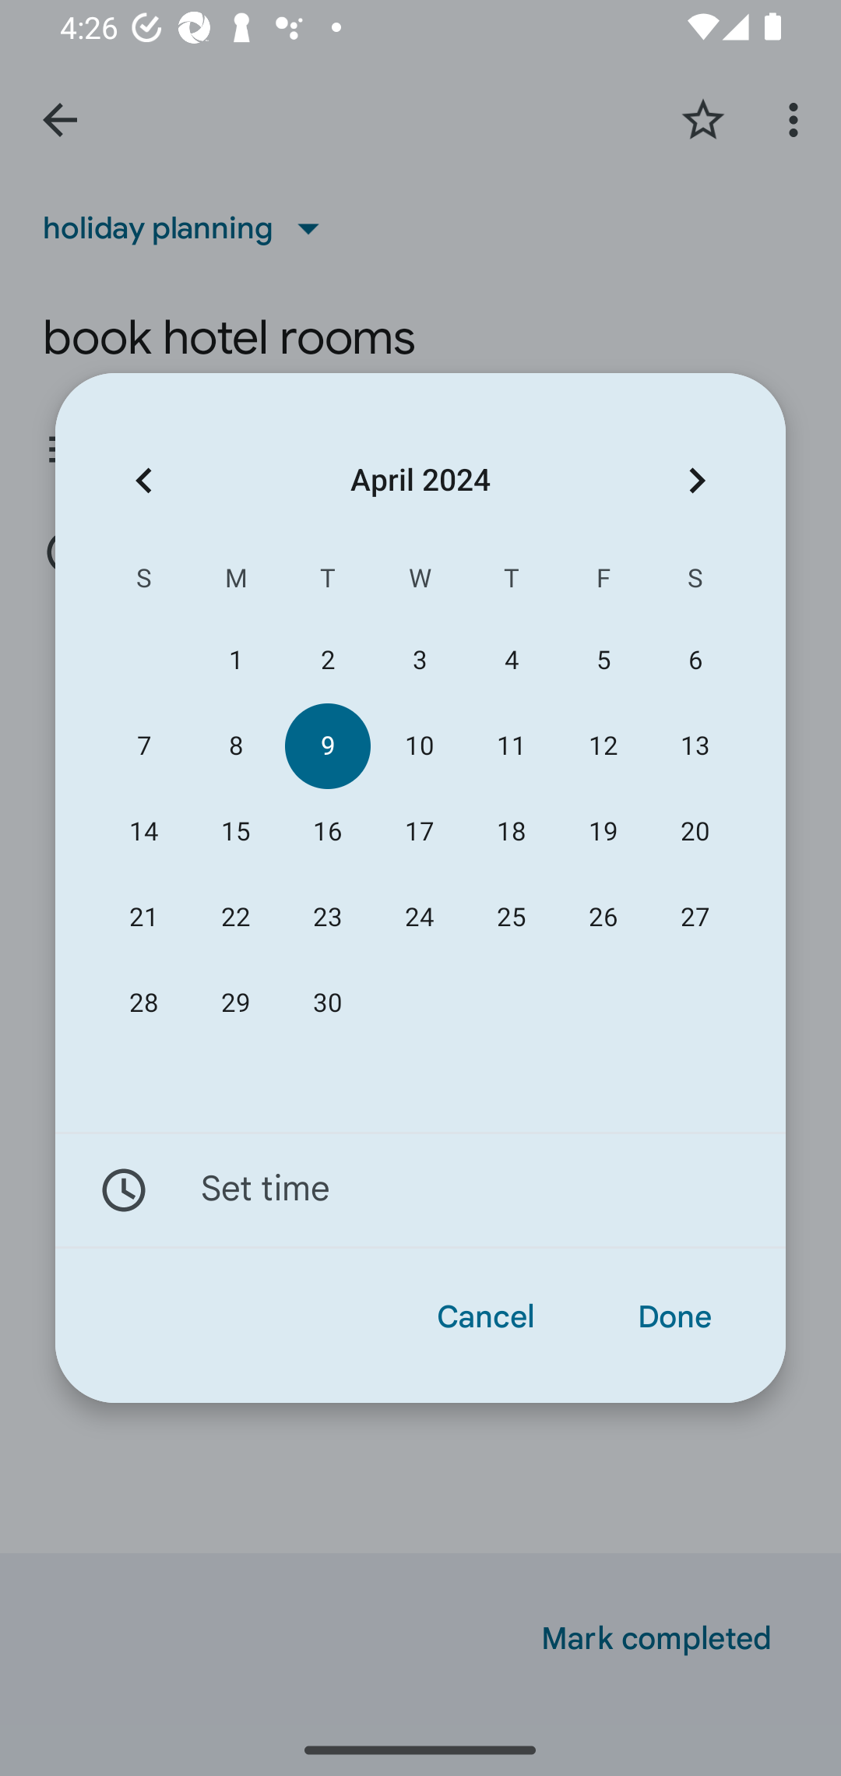  I want to click on 2 02 April 2024, so click(327, 661).